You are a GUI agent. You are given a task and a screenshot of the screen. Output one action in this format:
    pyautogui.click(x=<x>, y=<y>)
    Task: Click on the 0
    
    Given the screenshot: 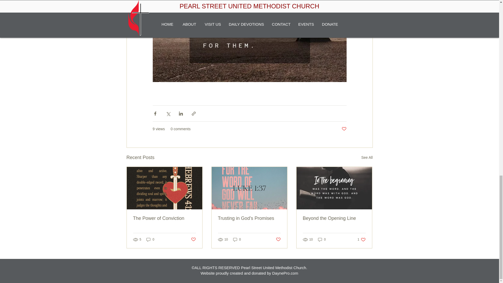 What is the action you would take?
    pyautogui.click(x=237, y=240)
    